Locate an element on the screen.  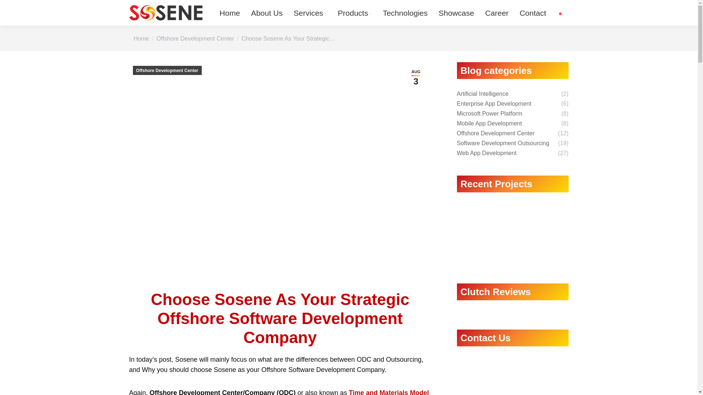
Products is located at coordinates (416, 78).